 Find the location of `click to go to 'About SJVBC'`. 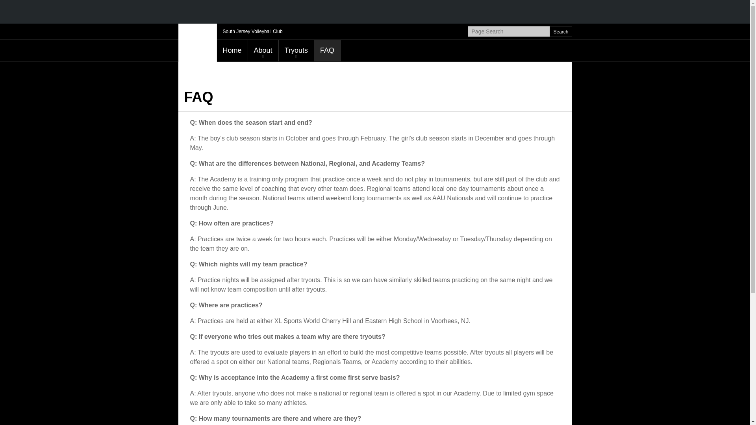

click to go to 'About SJVBC' is located at coordinates (263, 50).